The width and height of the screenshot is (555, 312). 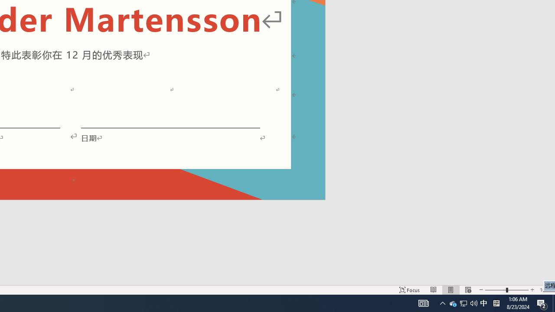 What do you see at coordinates (409, 289) in the screenshot?
I see `Focus ` at bounding box center [409, 289].